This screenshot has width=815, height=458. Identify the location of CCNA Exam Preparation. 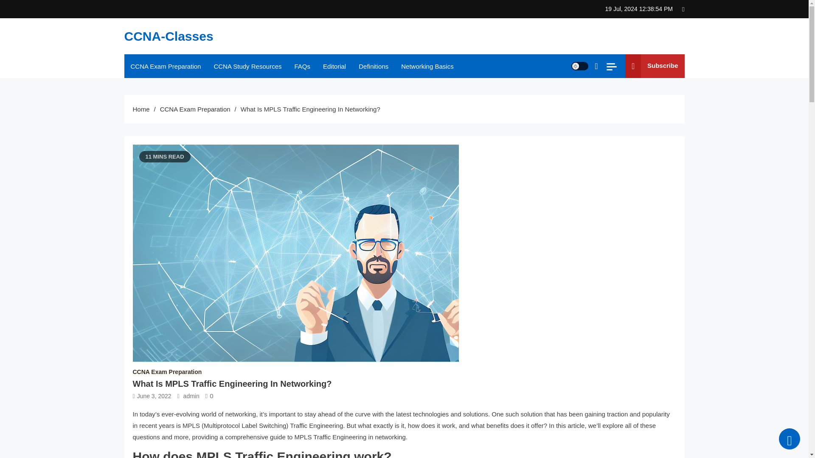
(195, 109).